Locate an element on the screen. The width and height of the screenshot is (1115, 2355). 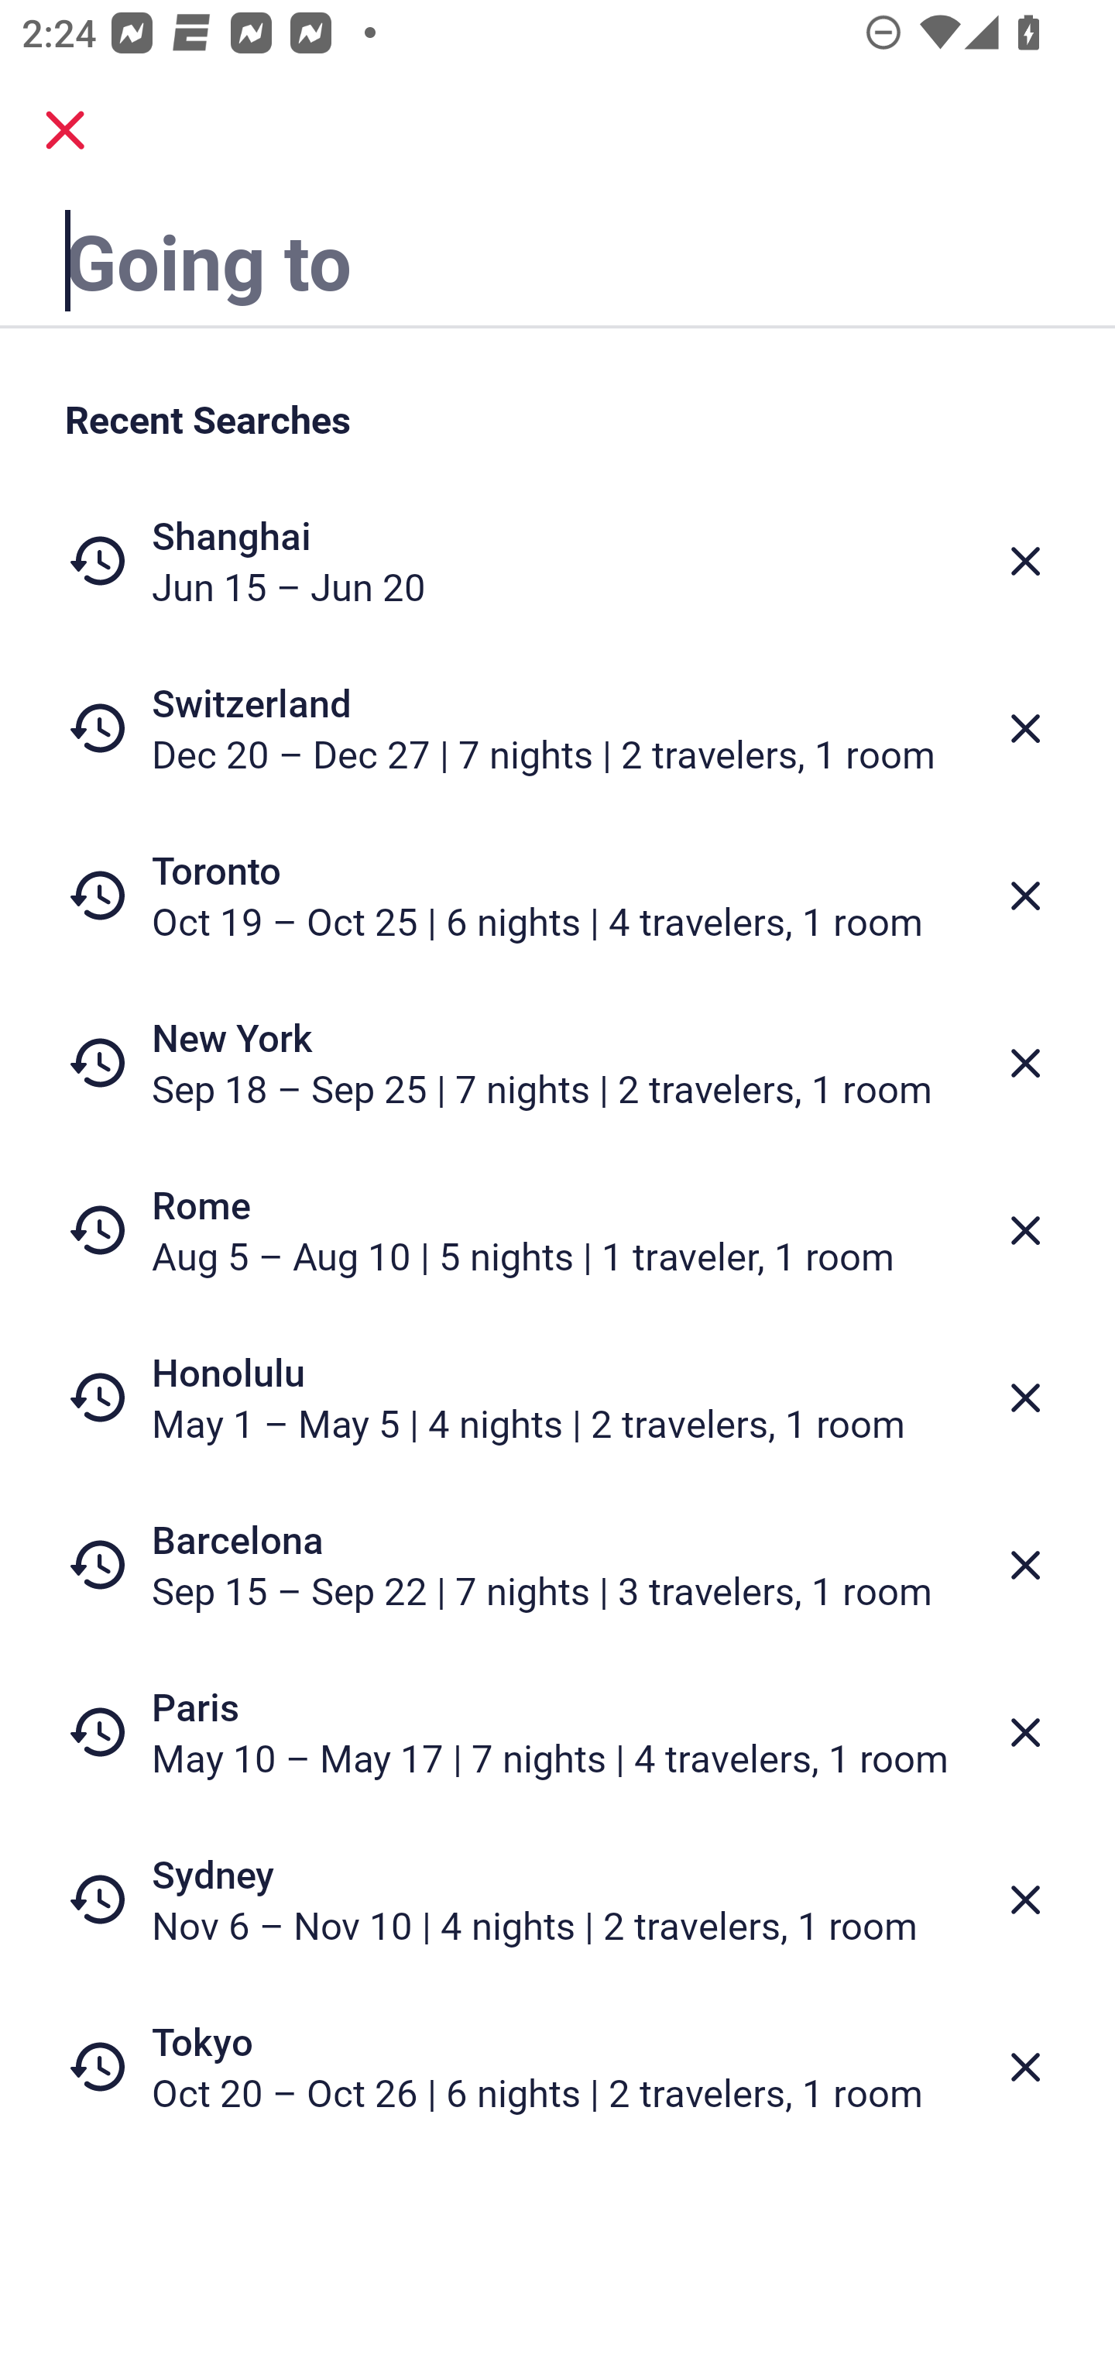
Delete from recent searches is located at coordinates (1025, 1900).